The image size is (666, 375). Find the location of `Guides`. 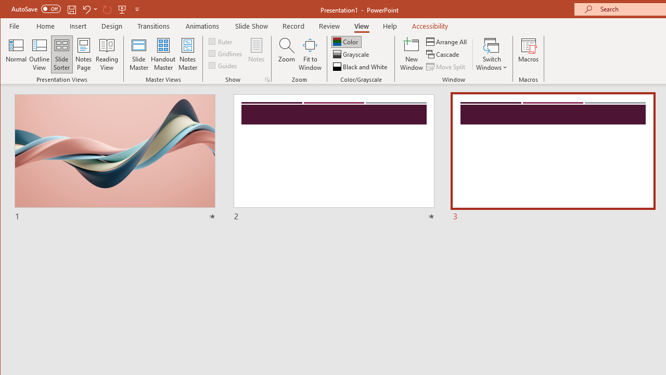

Guides is located at coordinates (224, 65).